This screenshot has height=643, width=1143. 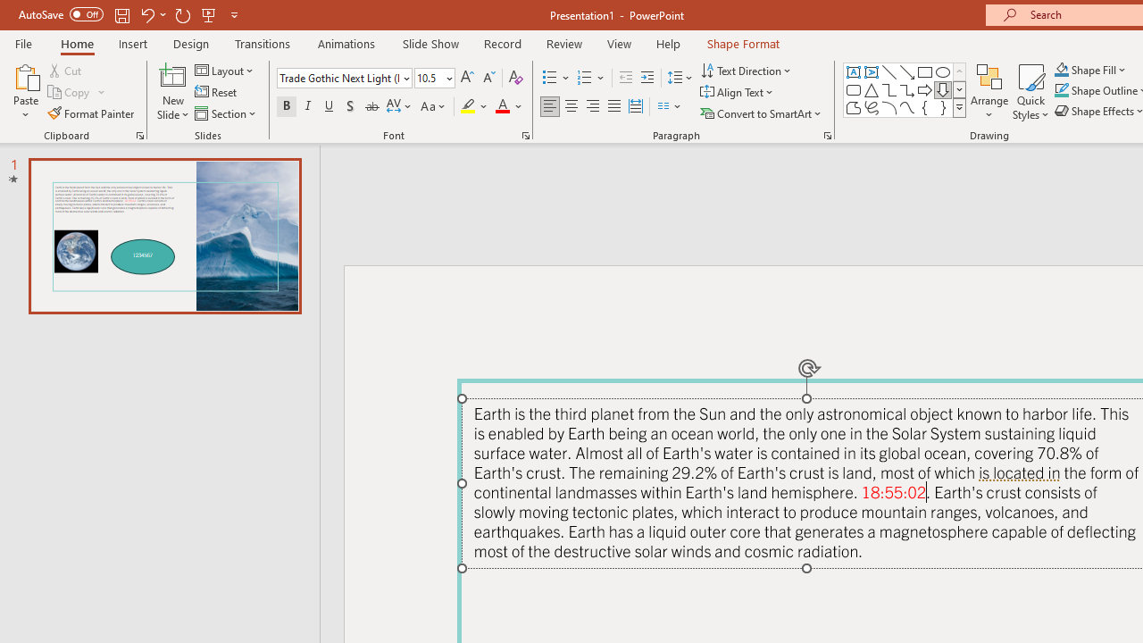 I want to click on Arc, so click(x=889, y=107).